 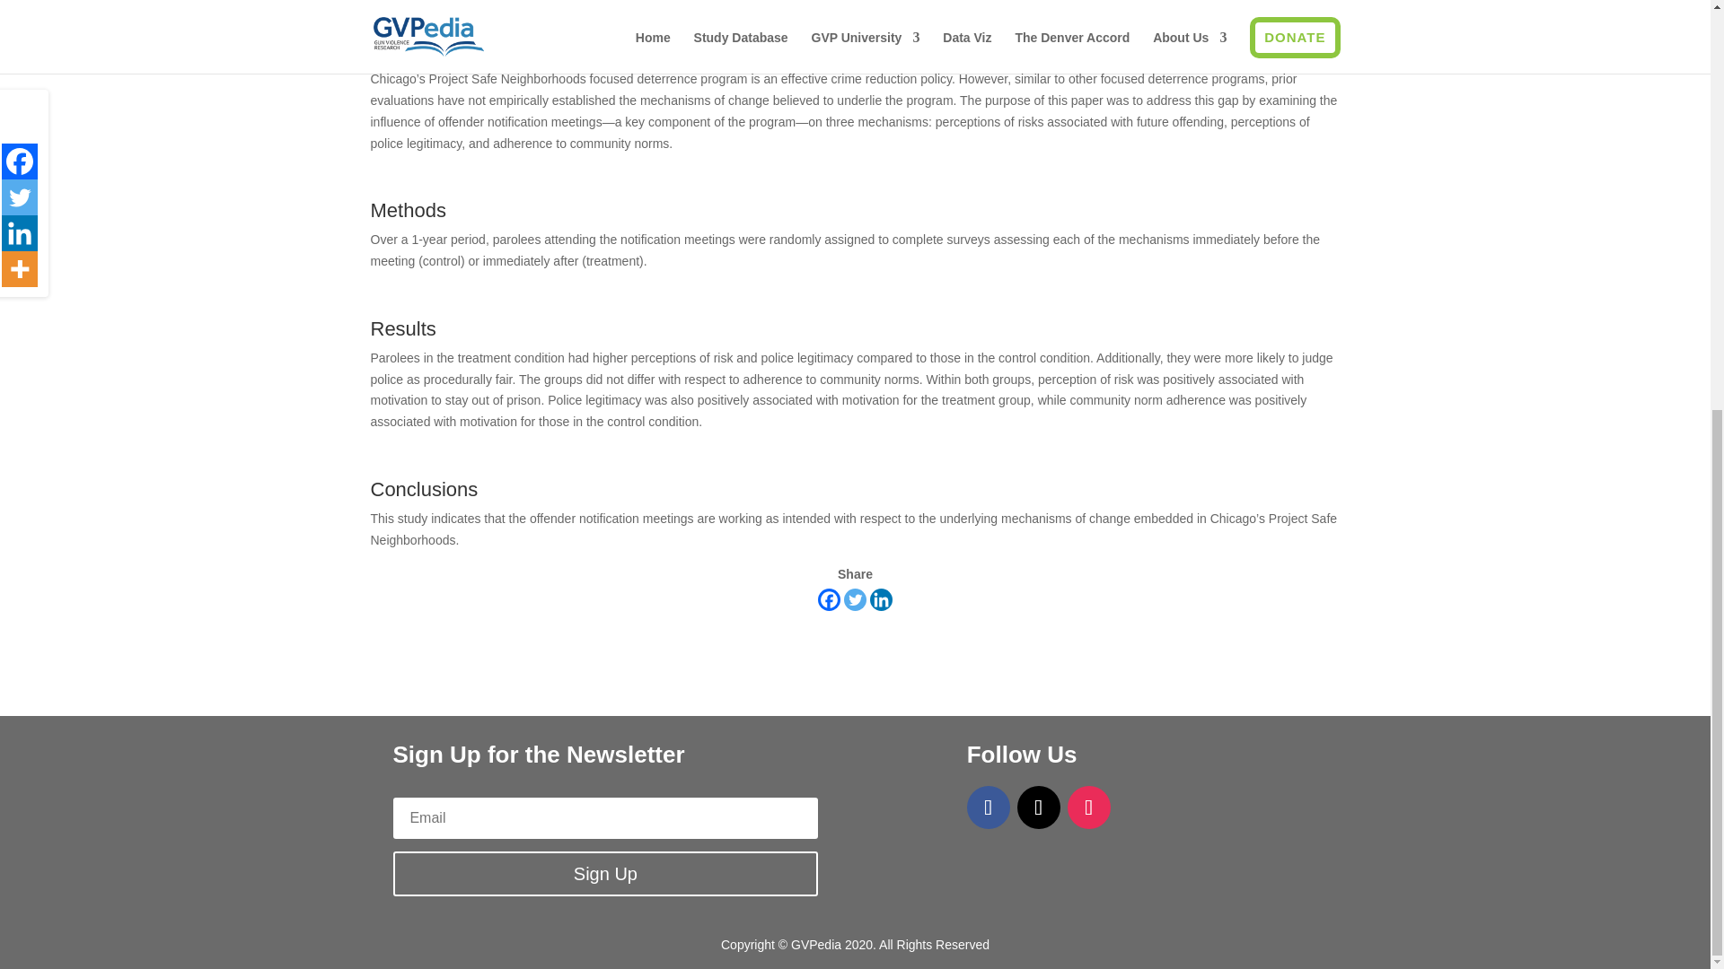 What do you see at coordinates (989, 807) in the screenshot?
I see `Follow on Facebook` at bounding box center [989, 807].